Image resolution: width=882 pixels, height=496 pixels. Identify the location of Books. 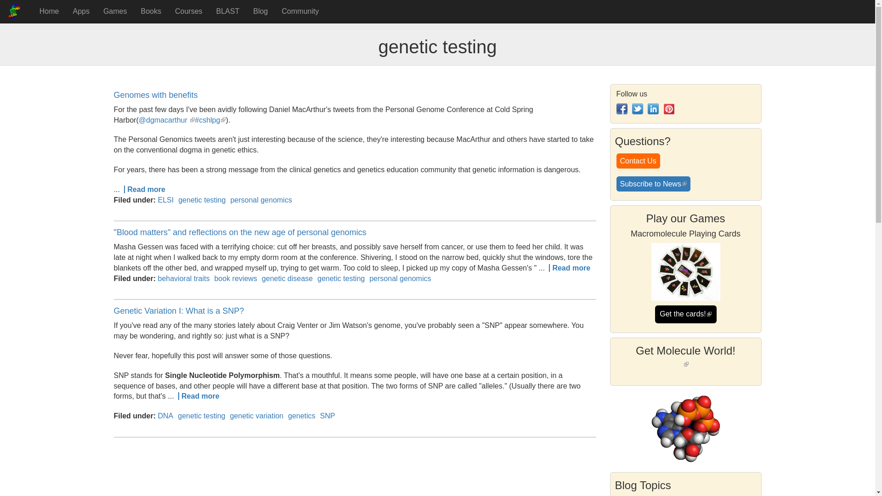
(151, 11).